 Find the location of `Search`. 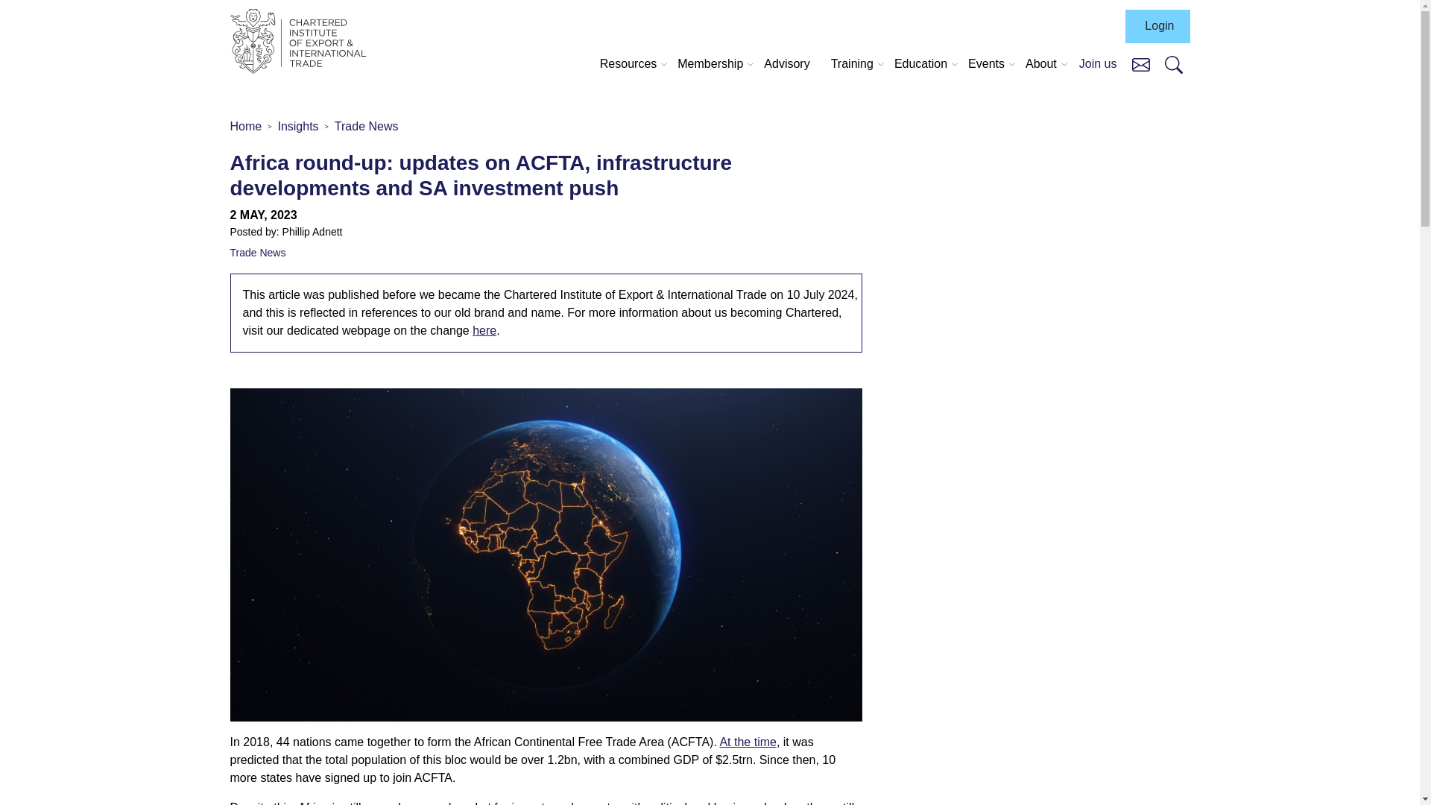

Search is located at coordinates (1173, 64).